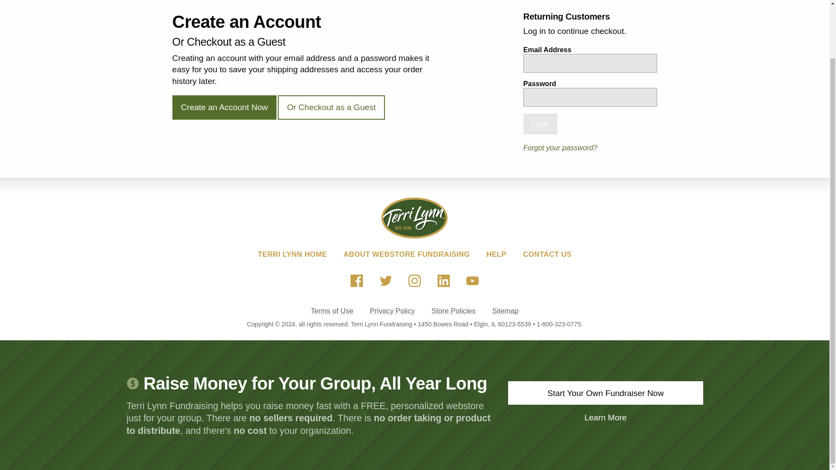 The height and width of the screenshot is (470, 836). What do you see at coordinates (560, 148) in the screenshot?
I see `Forgot your password?` at bounding box center [560, 148].